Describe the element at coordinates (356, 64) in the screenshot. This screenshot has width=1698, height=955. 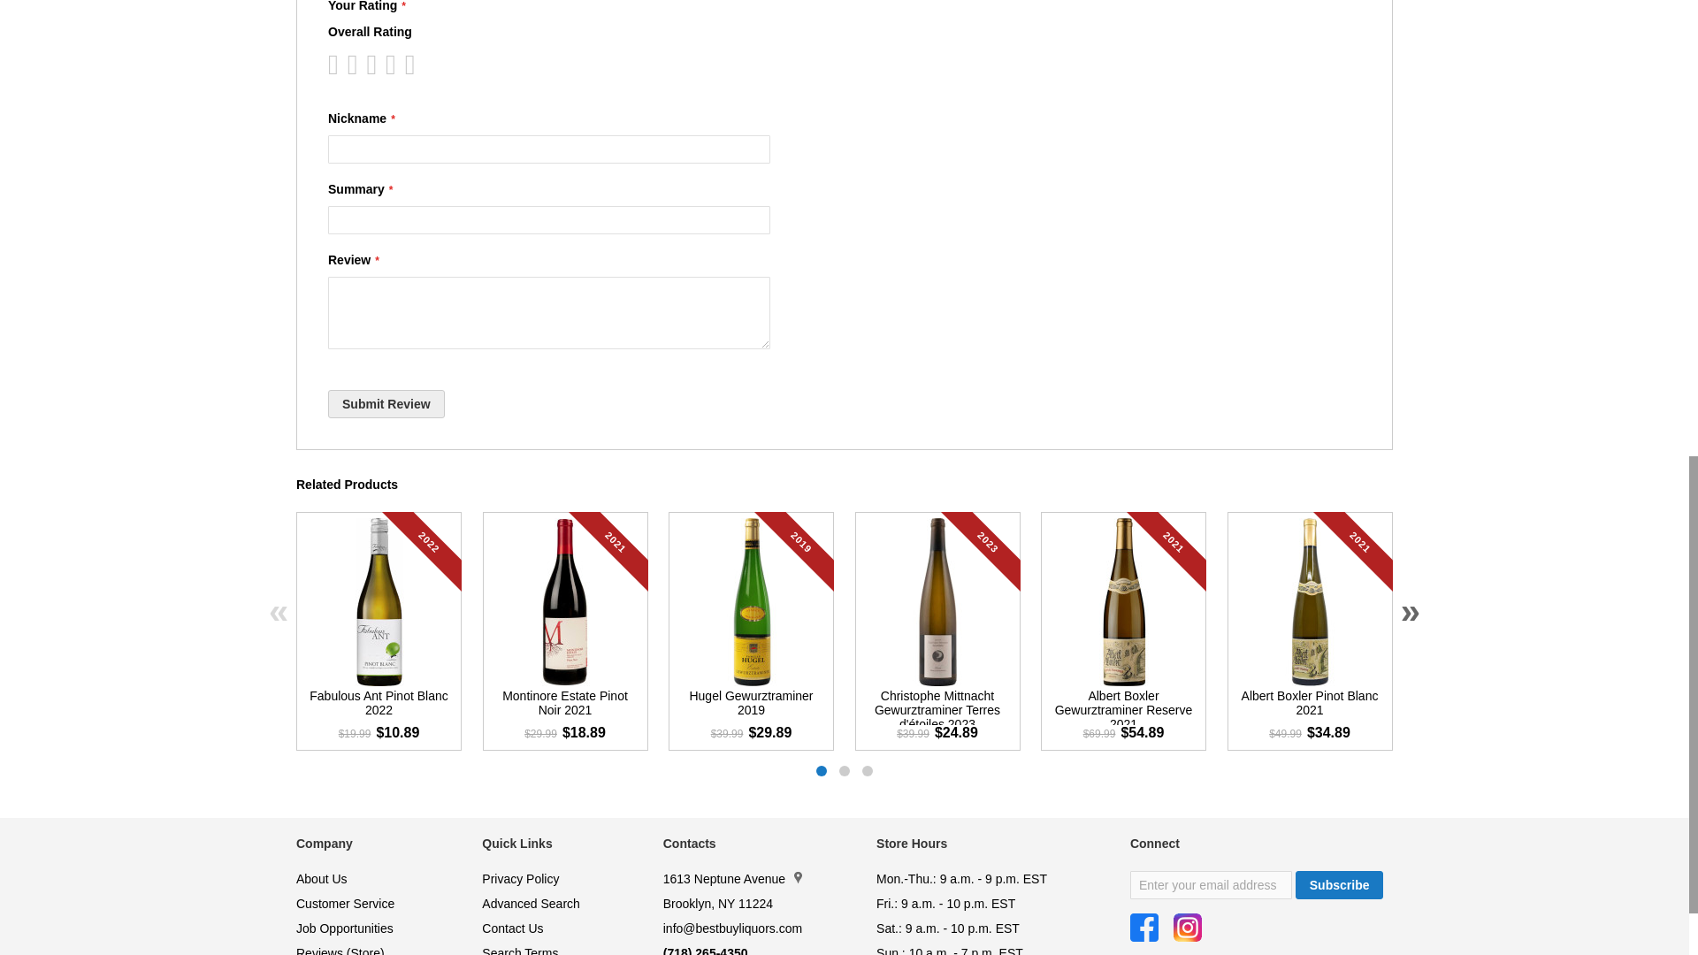
I see `3 stars` at that location.